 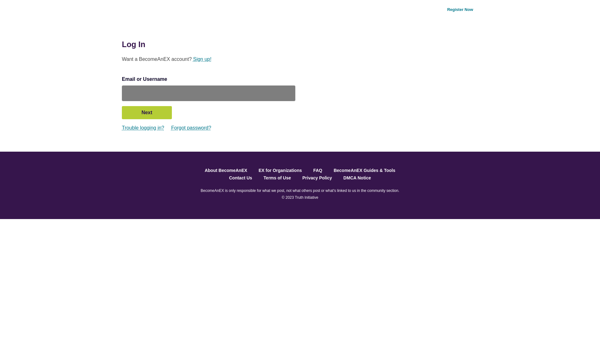 I want to click on Terms of Use, so click(x=277, y=178).